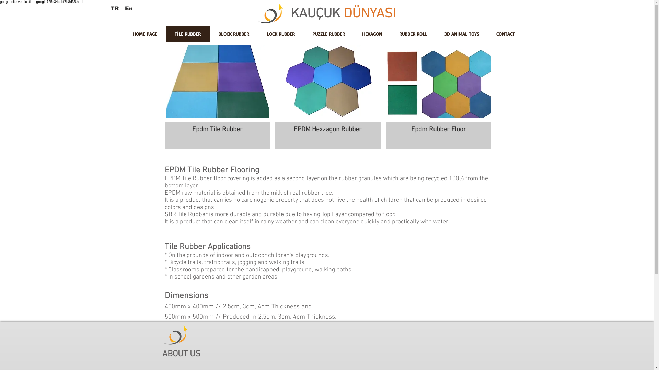 The image size is (659, 370). Describe the element at coordinates (328, 36) in the screenshot. I see `PUZZLE RUBBER` at that location.